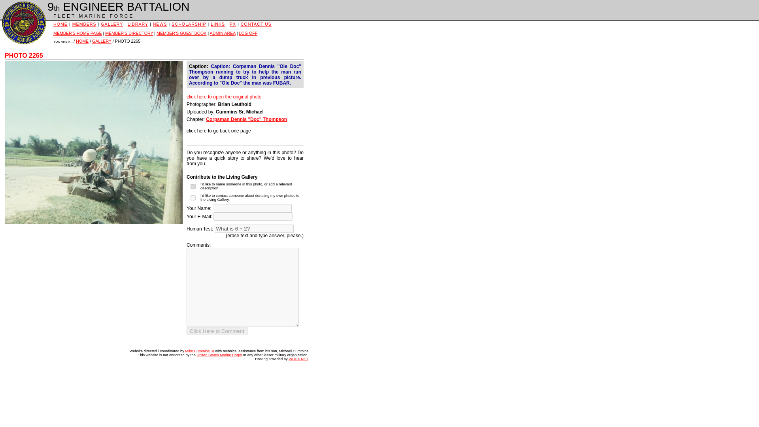 The width and height of the screenshot is (759, 427). What do you see at coordinates (23, 23) in the screenshot?
I see `9th Engineer Battalion Fleet Marine Force` at bounding box center [23, 23].